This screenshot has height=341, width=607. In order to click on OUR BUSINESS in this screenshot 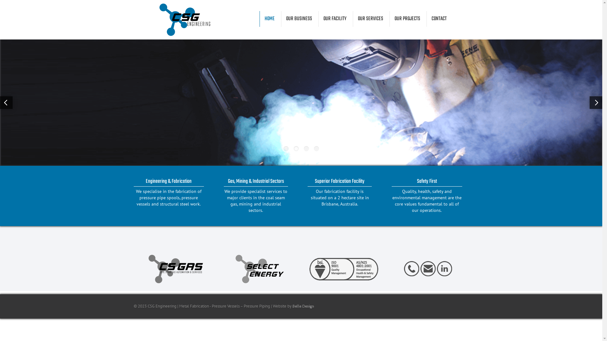, I will do `click(299, 19)`.